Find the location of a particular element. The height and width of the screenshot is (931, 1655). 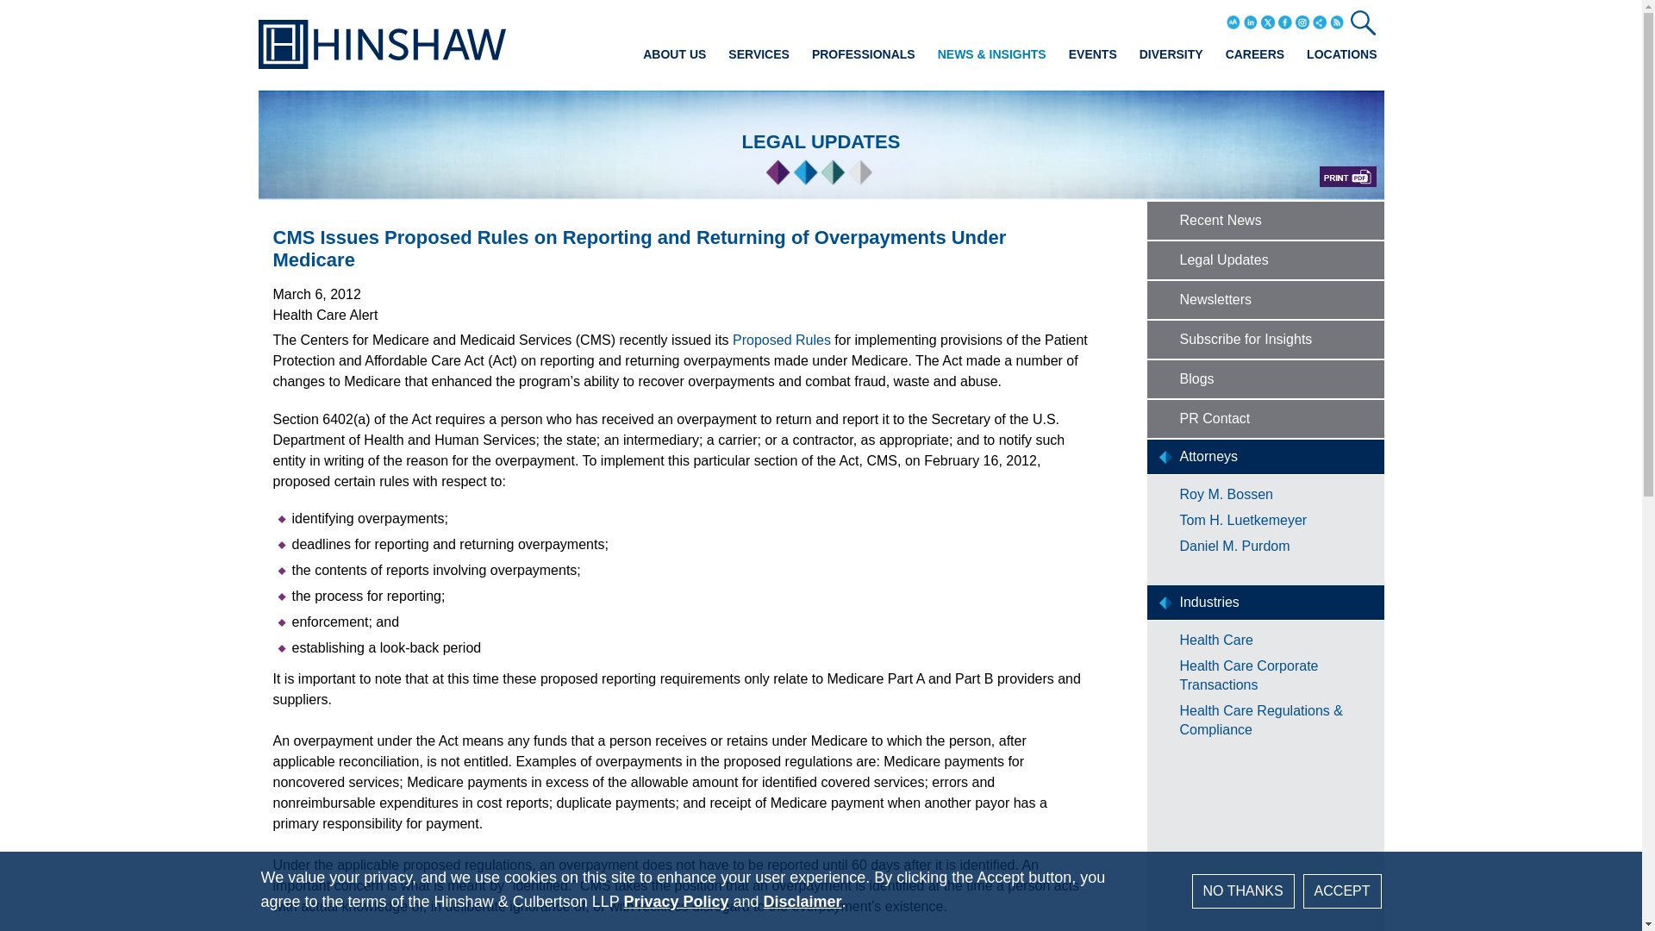

Main Content is located at coordinates (767, 19).